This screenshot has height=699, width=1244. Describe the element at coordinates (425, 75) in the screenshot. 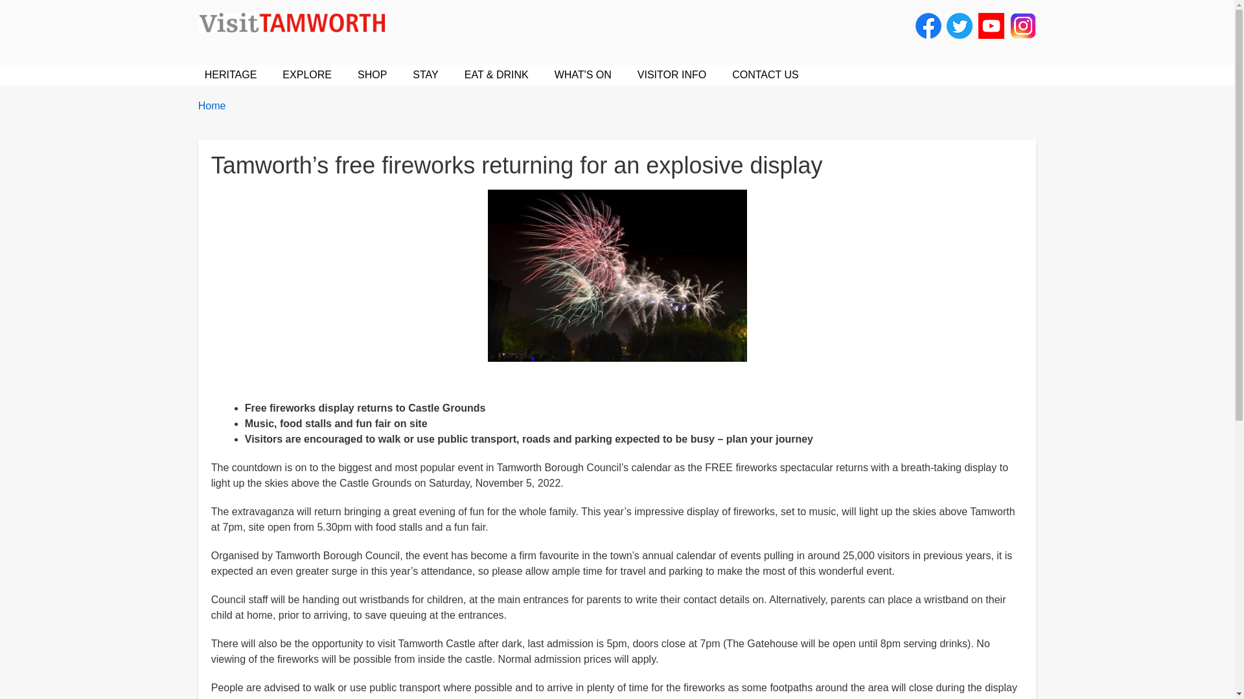

I see `STAY` at that location.